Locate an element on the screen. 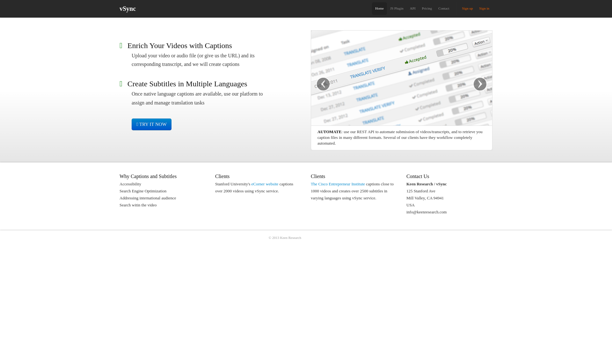 This screenshot has width=612, height=344. API is located at coordinates (412, 8).